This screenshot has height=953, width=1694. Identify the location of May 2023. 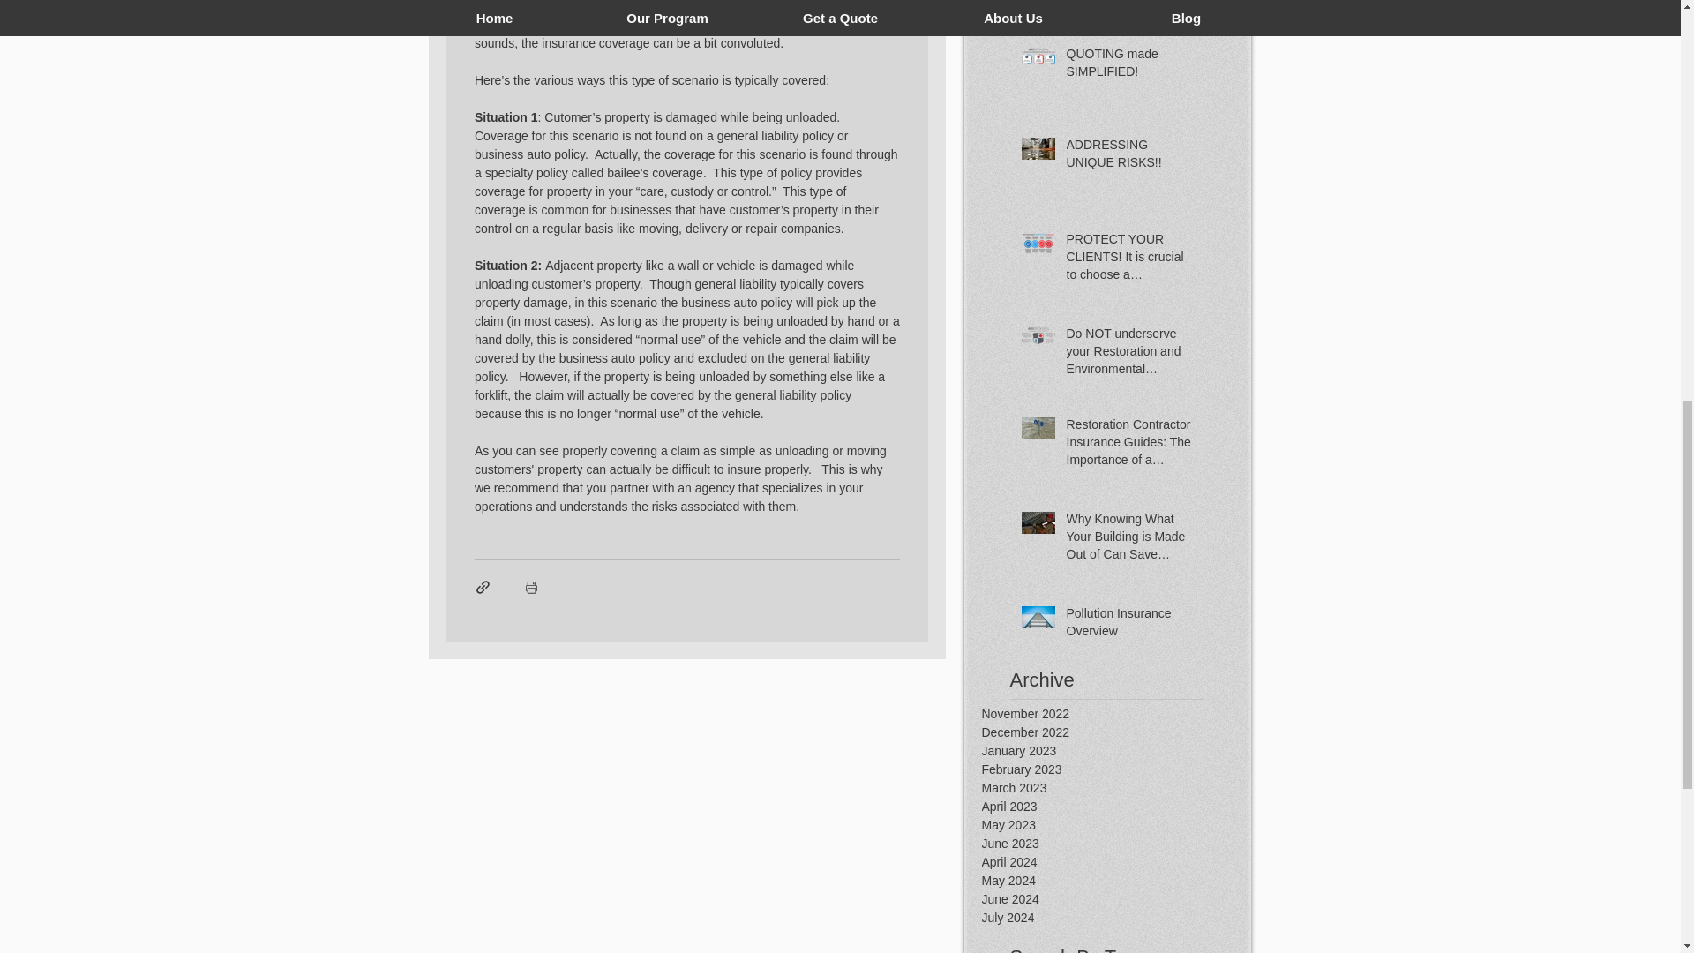
(1115, 825).